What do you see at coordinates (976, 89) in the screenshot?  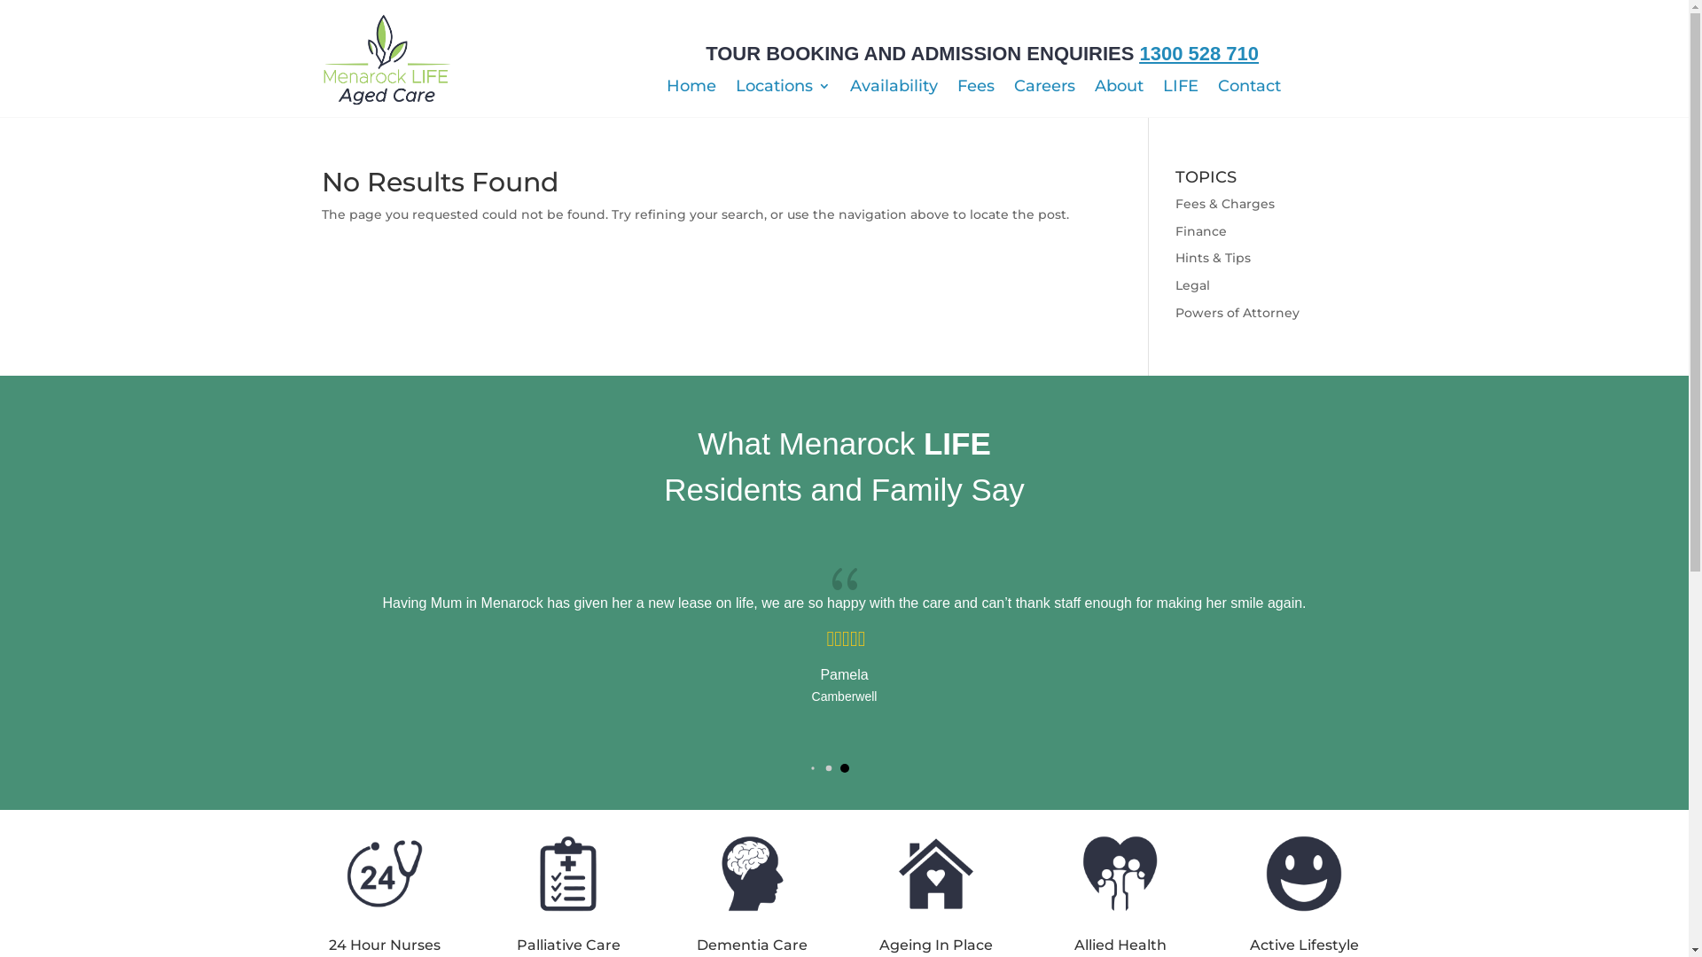 I see `Fees` at bounding box center [976, 89].